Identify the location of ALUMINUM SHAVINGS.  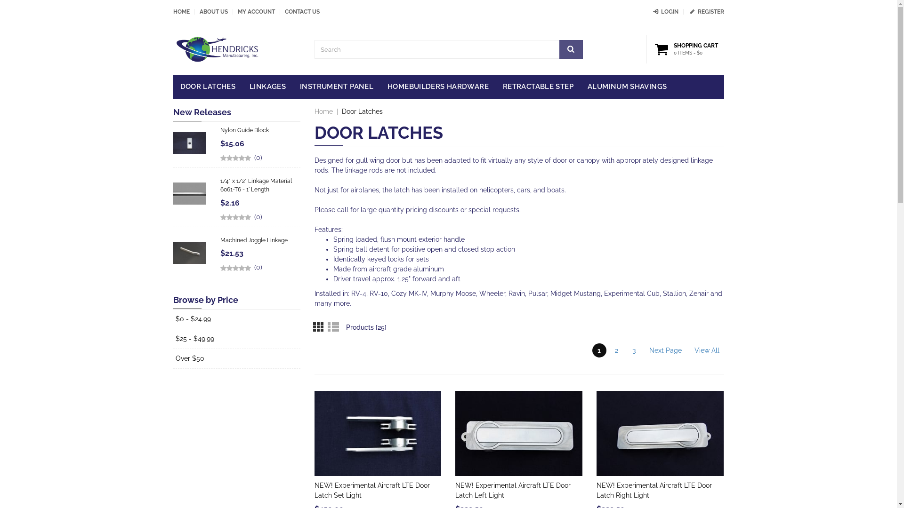
(627, 87).